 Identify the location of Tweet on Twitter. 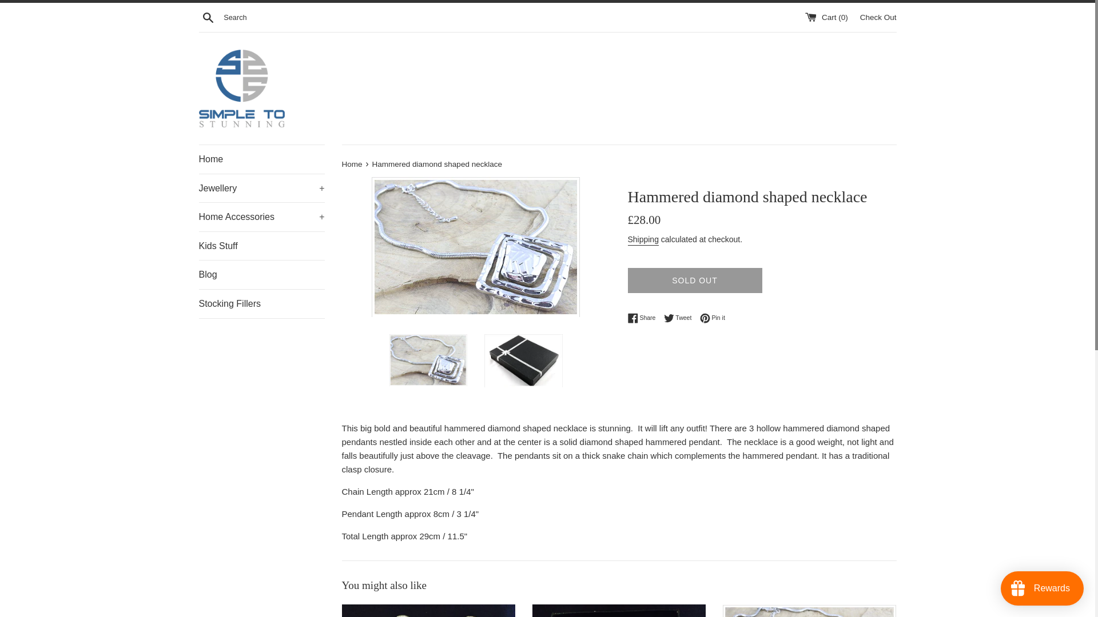
(208, 17).